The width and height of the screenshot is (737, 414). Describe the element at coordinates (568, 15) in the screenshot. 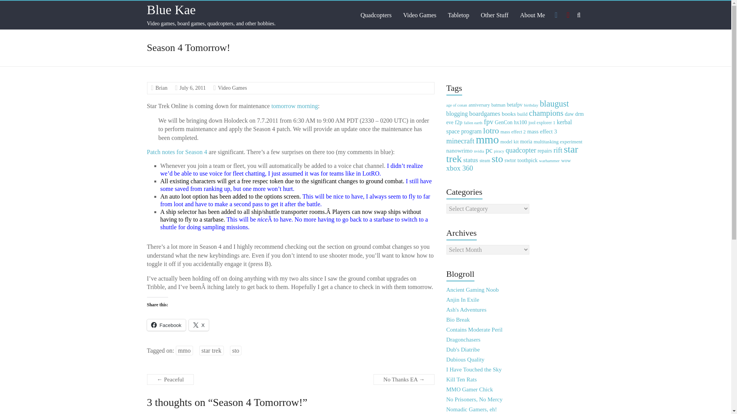

I see `YouTube` at that location.